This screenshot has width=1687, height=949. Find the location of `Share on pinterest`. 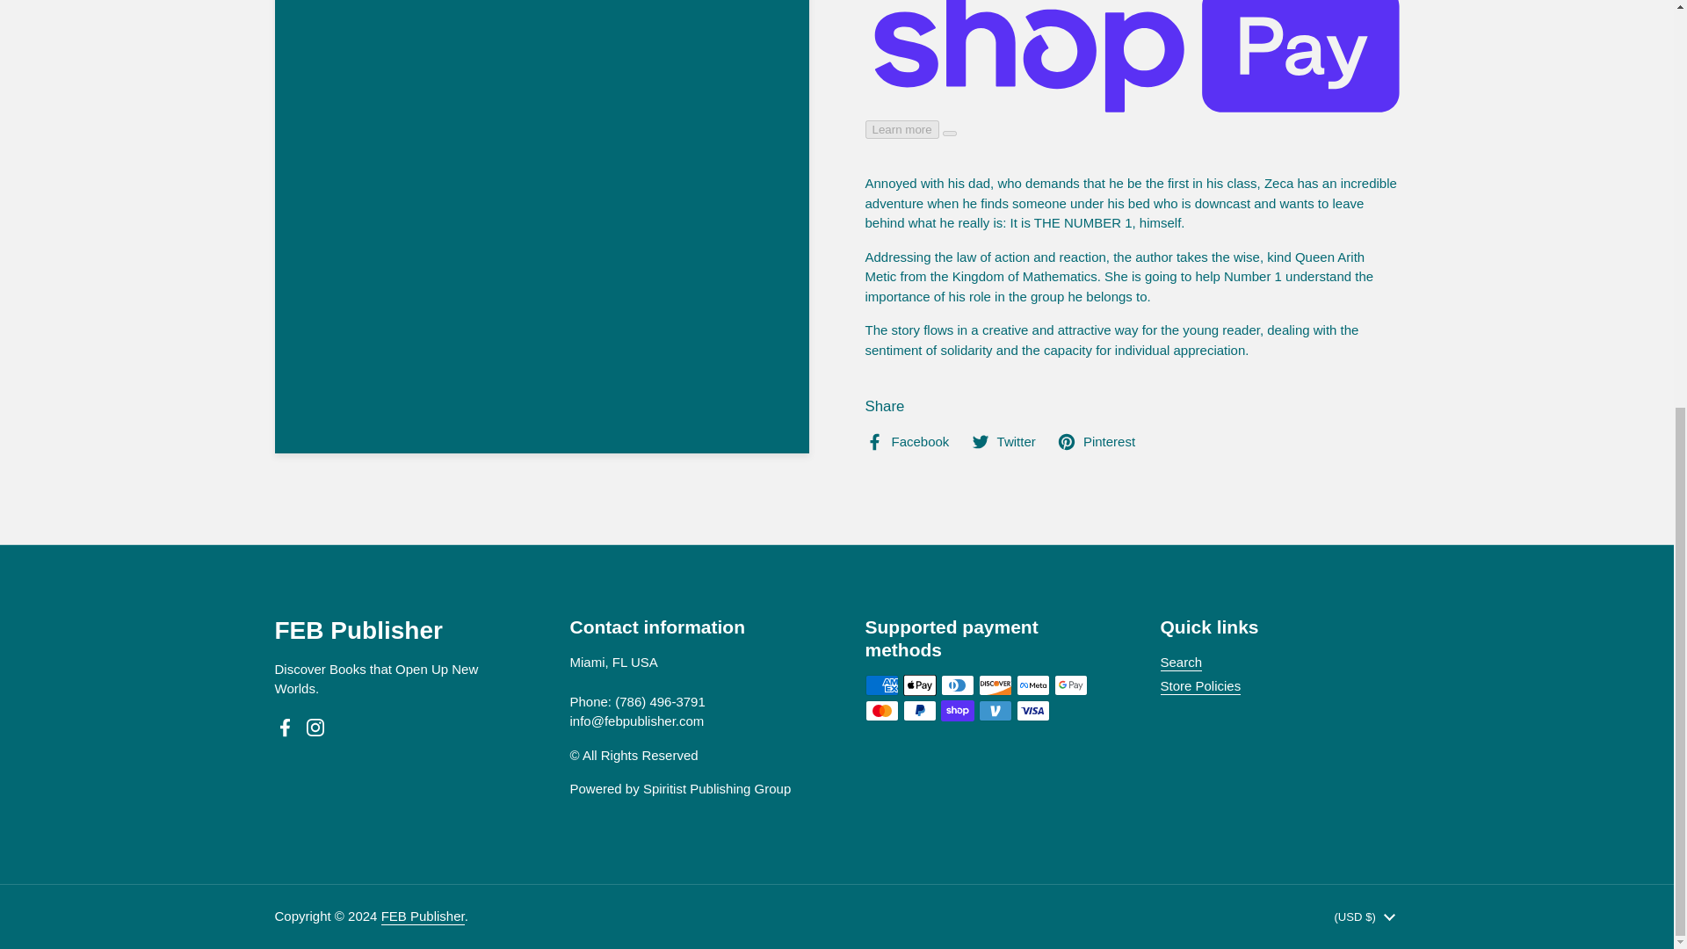

Share on pinterest is located at coordinates (1097, 443).